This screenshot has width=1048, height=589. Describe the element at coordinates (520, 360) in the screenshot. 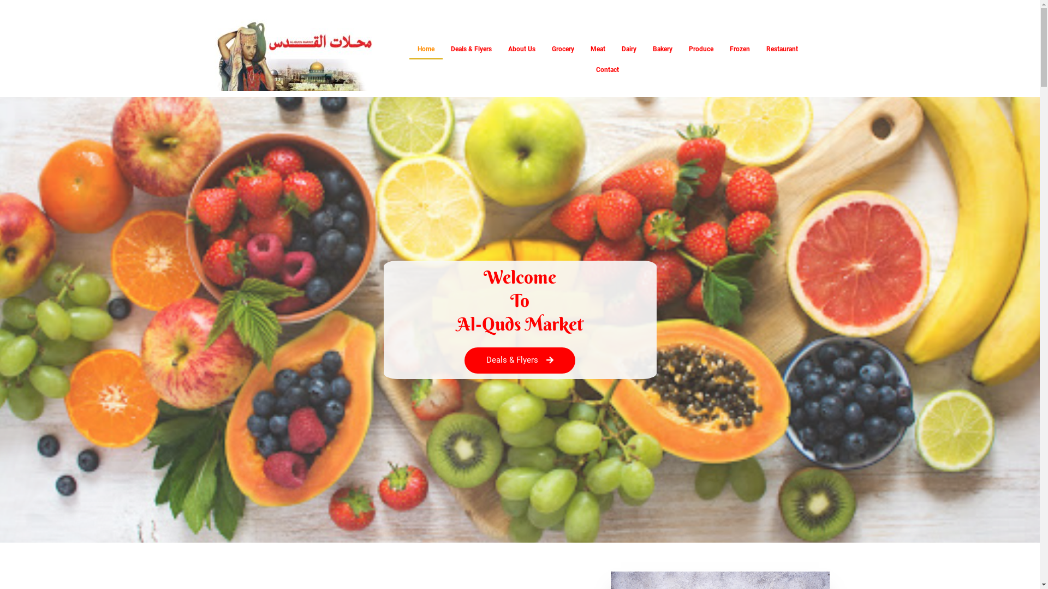

I see `Deals & Flyers` at that location.